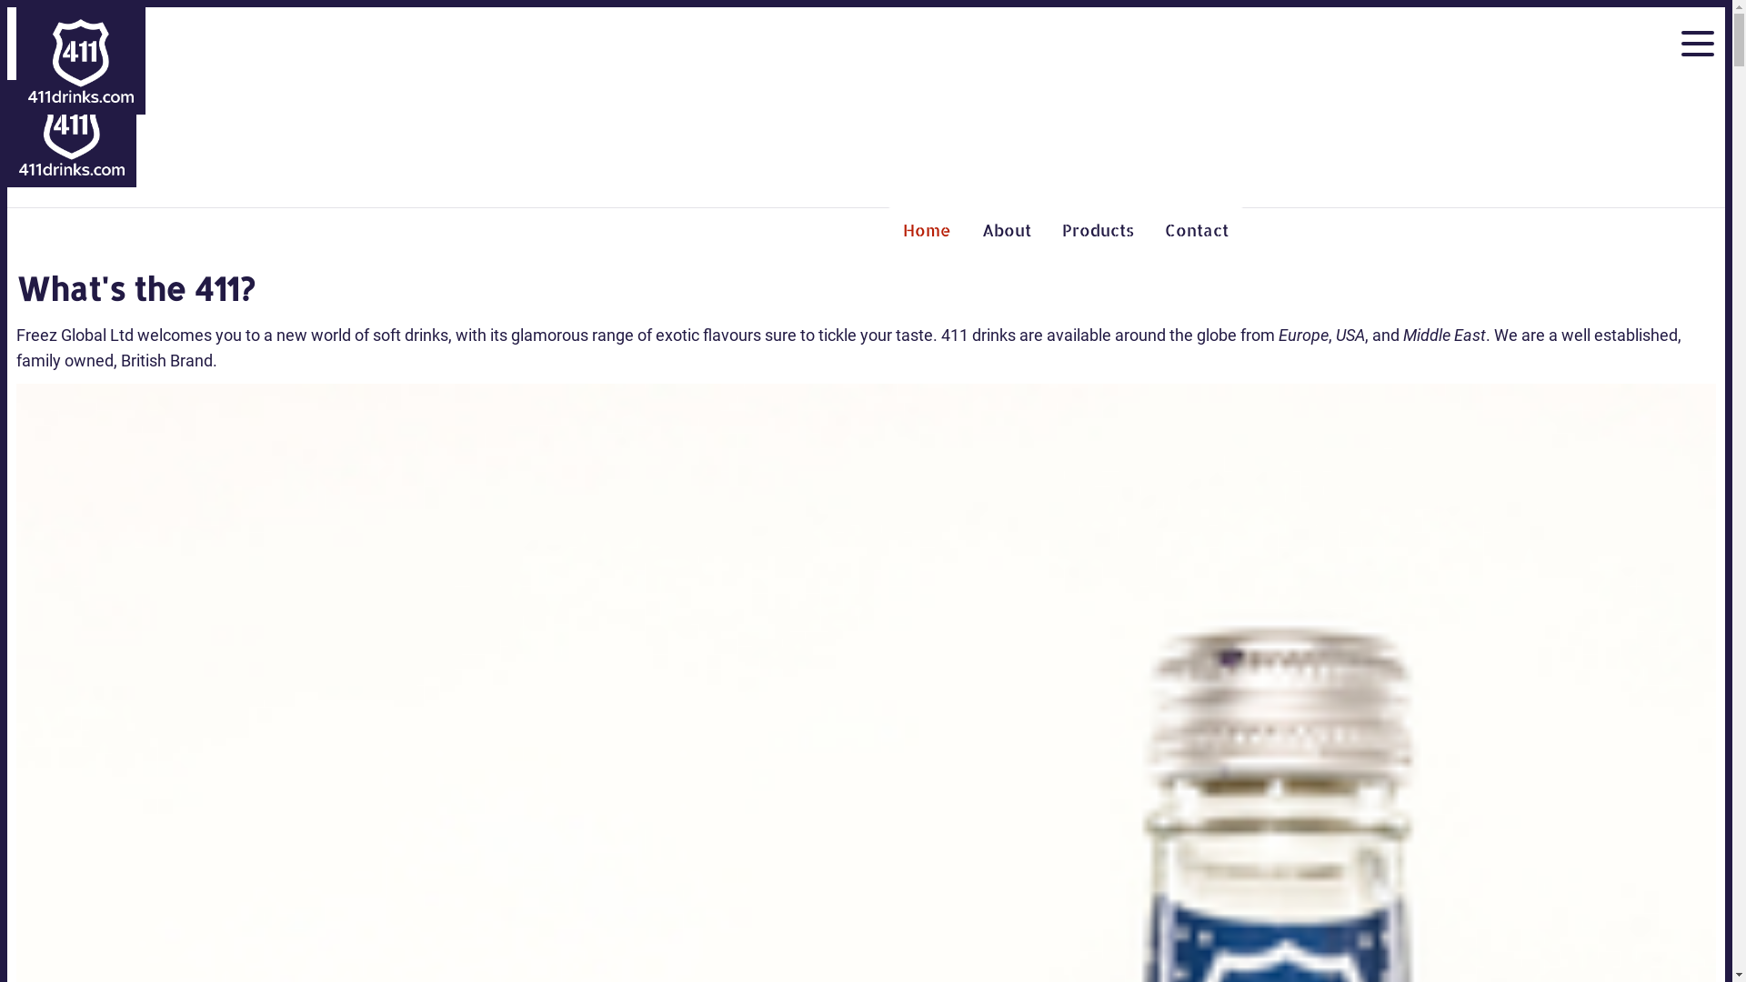 Image resolution: width=1746 pixels, height=982 pixels. What do you see at coordinates (1099, 230) in the screenshot?
I see `Products` at bounding box center [1099, 230].